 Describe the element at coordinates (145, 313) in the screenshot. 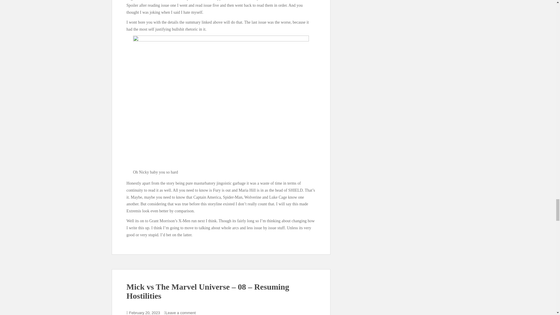

I see `February 20, 2023` at that location.